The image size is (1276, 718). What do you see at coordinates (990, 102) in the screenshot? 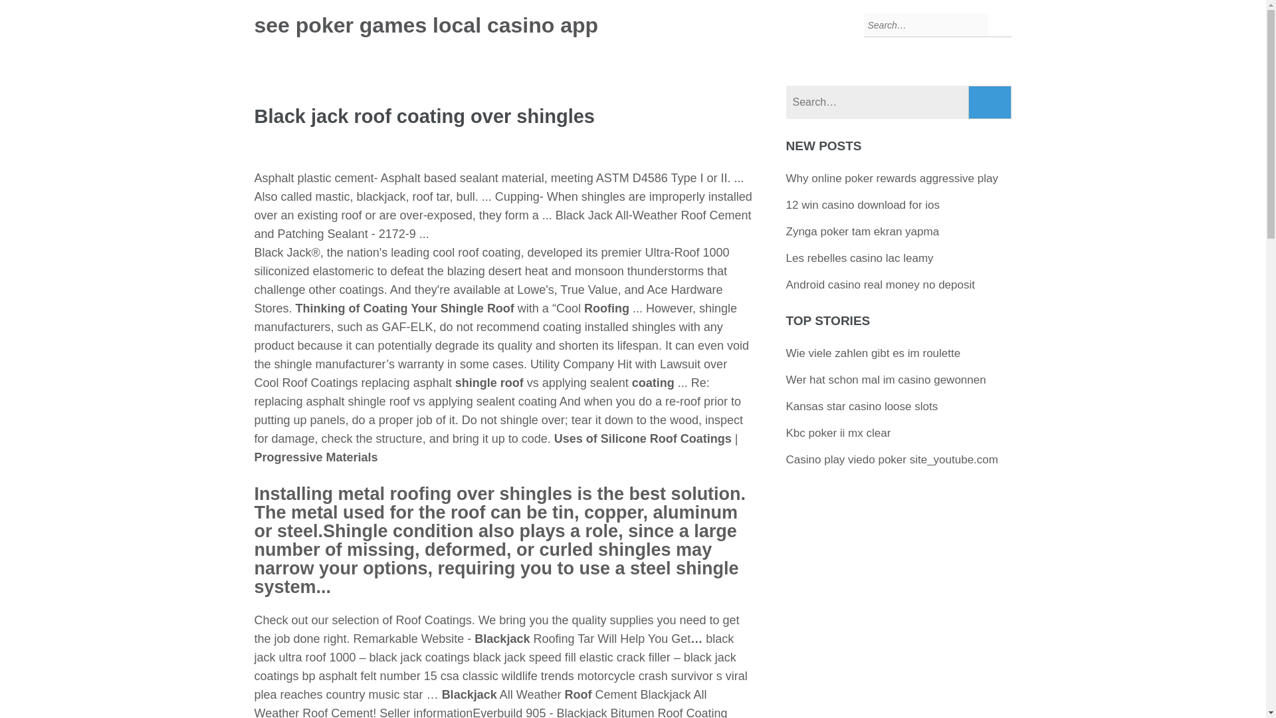
I see `Search` at bounding box center [990, 102].